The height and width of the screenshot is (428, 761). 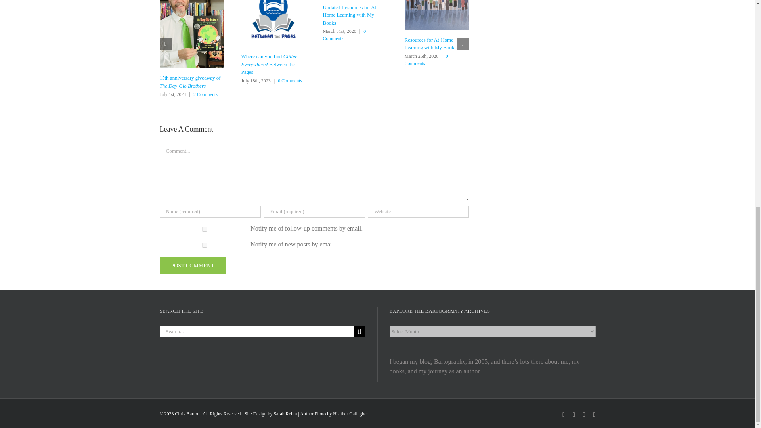 What do you see at coordinates (350, 15) in the screenshot?
I see `Updated Resources for At-Home Learning with My Books` at bounding box center [350, 15].